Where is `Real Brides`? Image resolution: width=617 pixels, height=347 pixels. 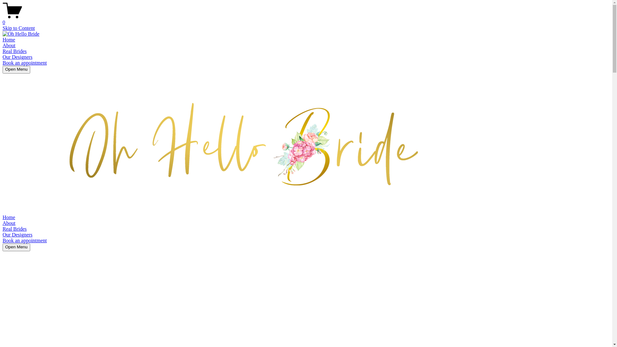 Real Brides is located at coordinates (15, 229).